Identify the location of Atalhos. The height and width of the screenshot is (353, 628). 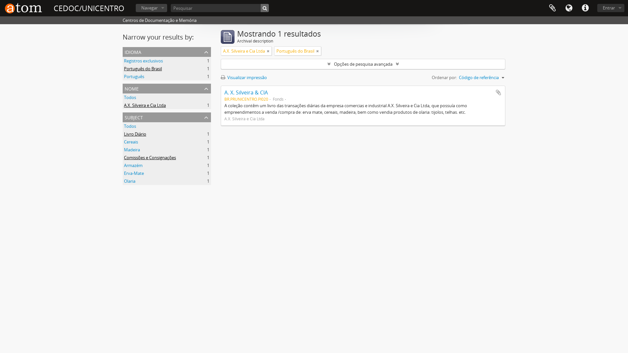
(585, 8).